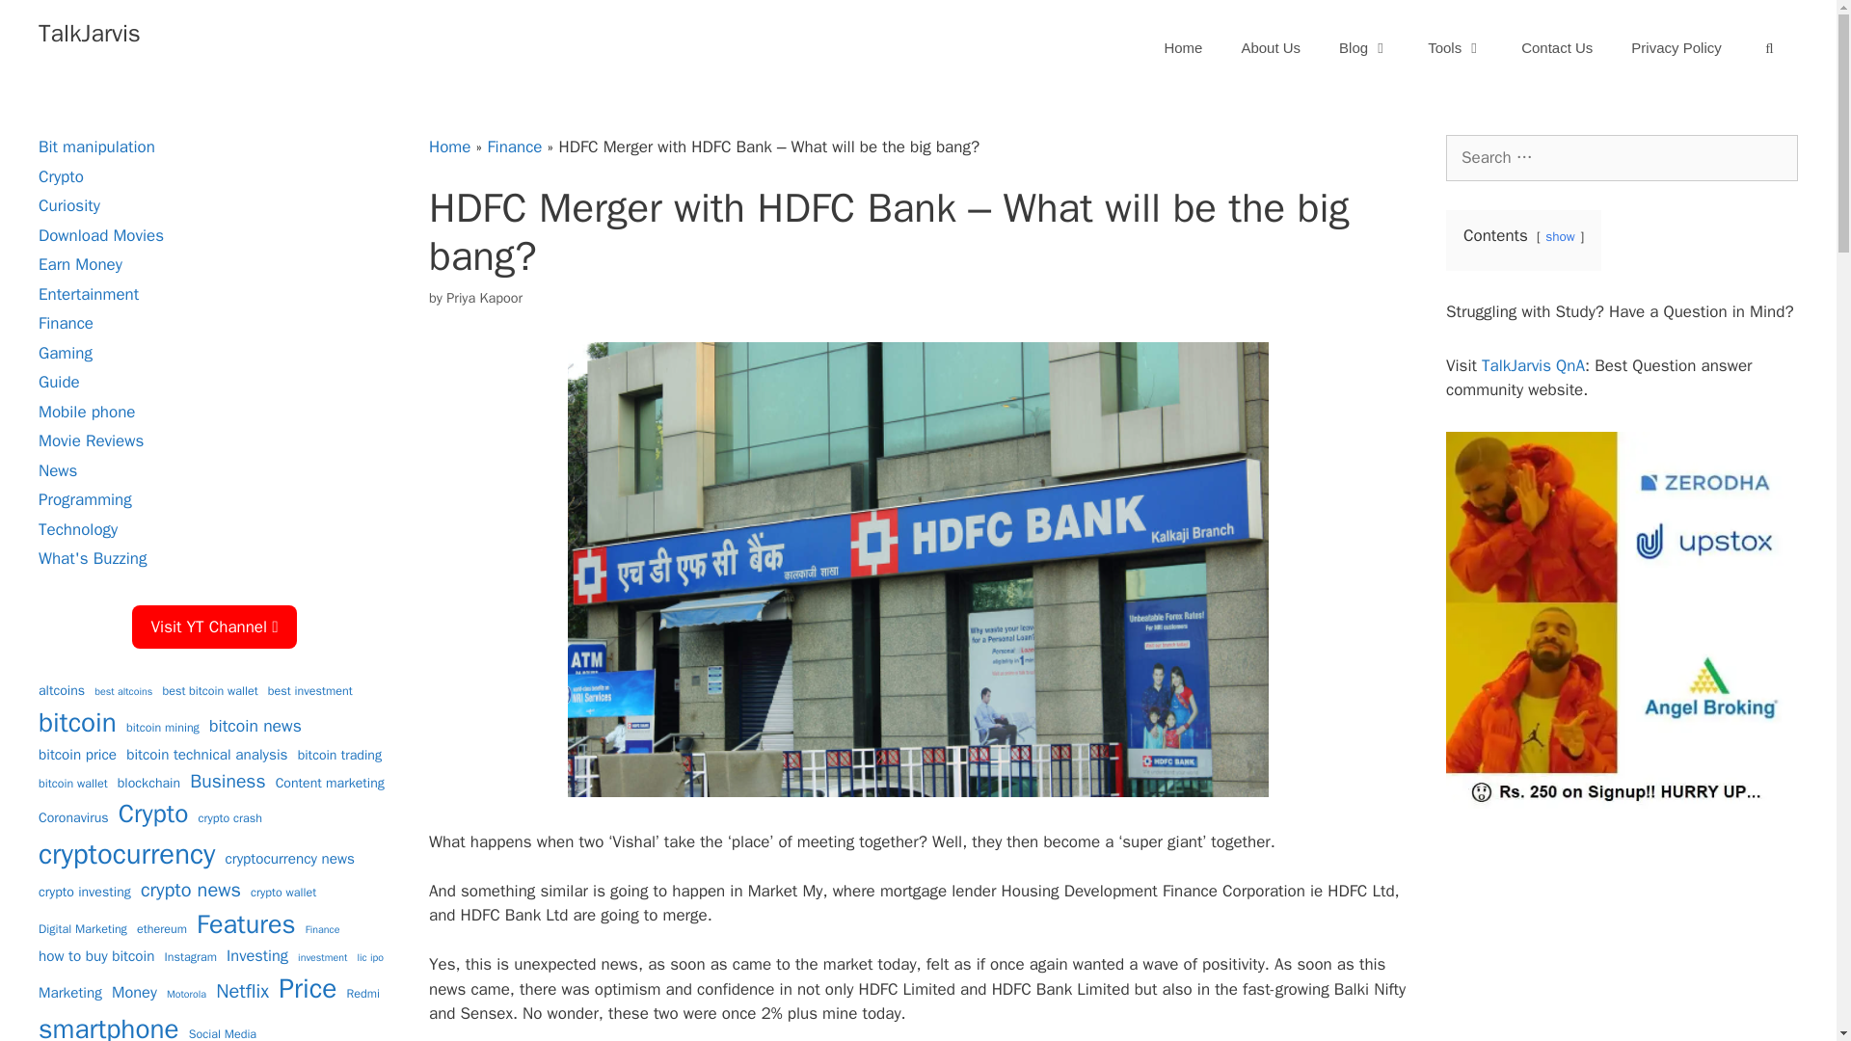 The width and height of the screenshot is (1851, 1041). I want to click on Priya Kapoor, so click(484, 297).